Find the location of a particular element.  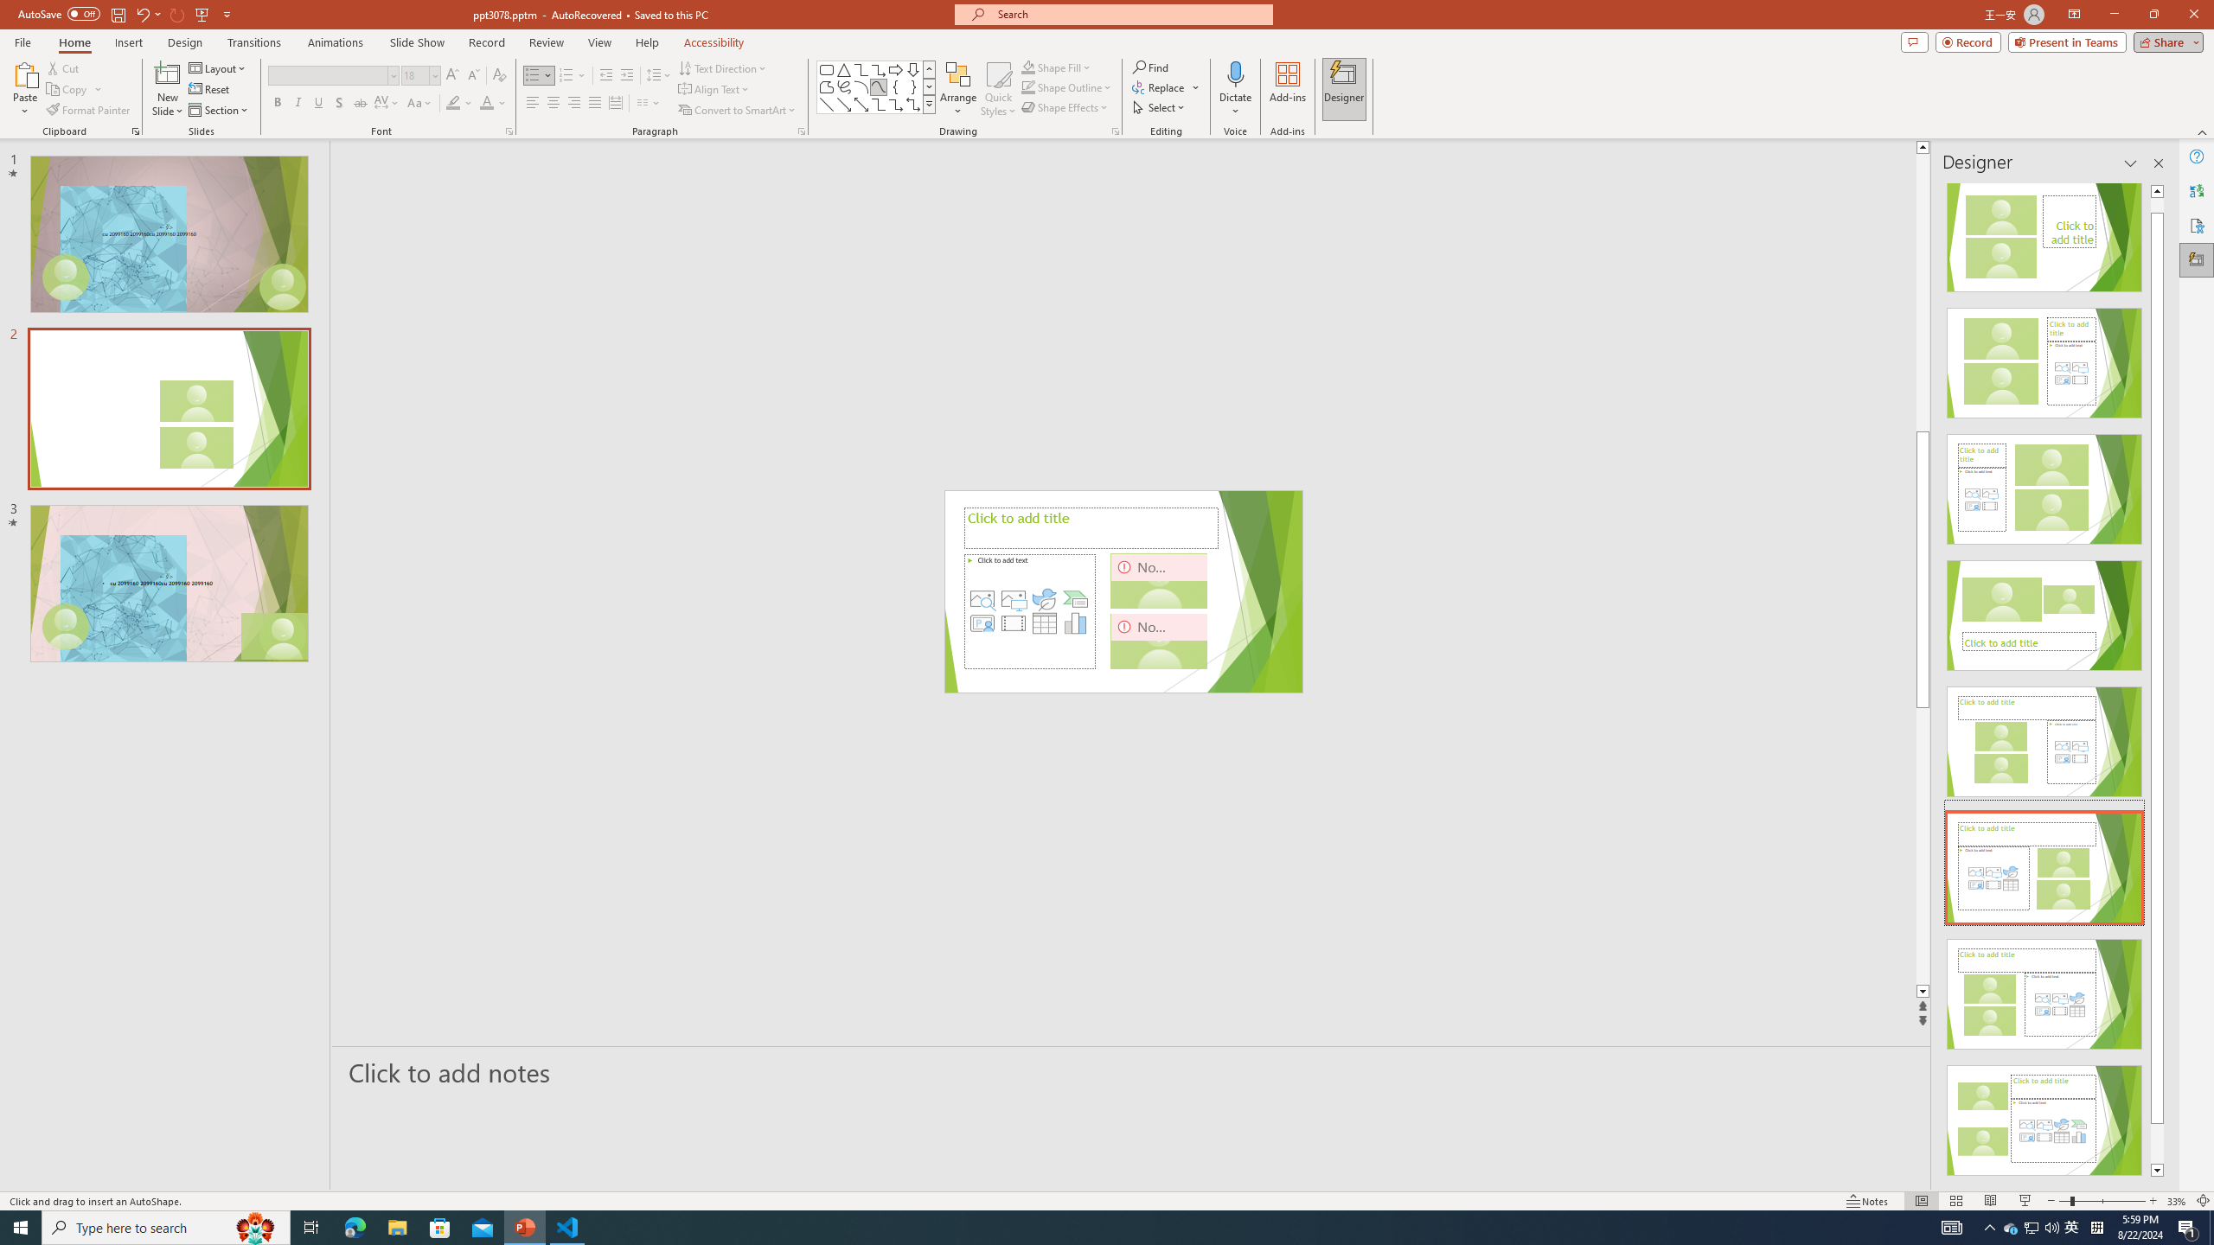

Recommended Design: Design Idea is located at coordinates (2044, 232).